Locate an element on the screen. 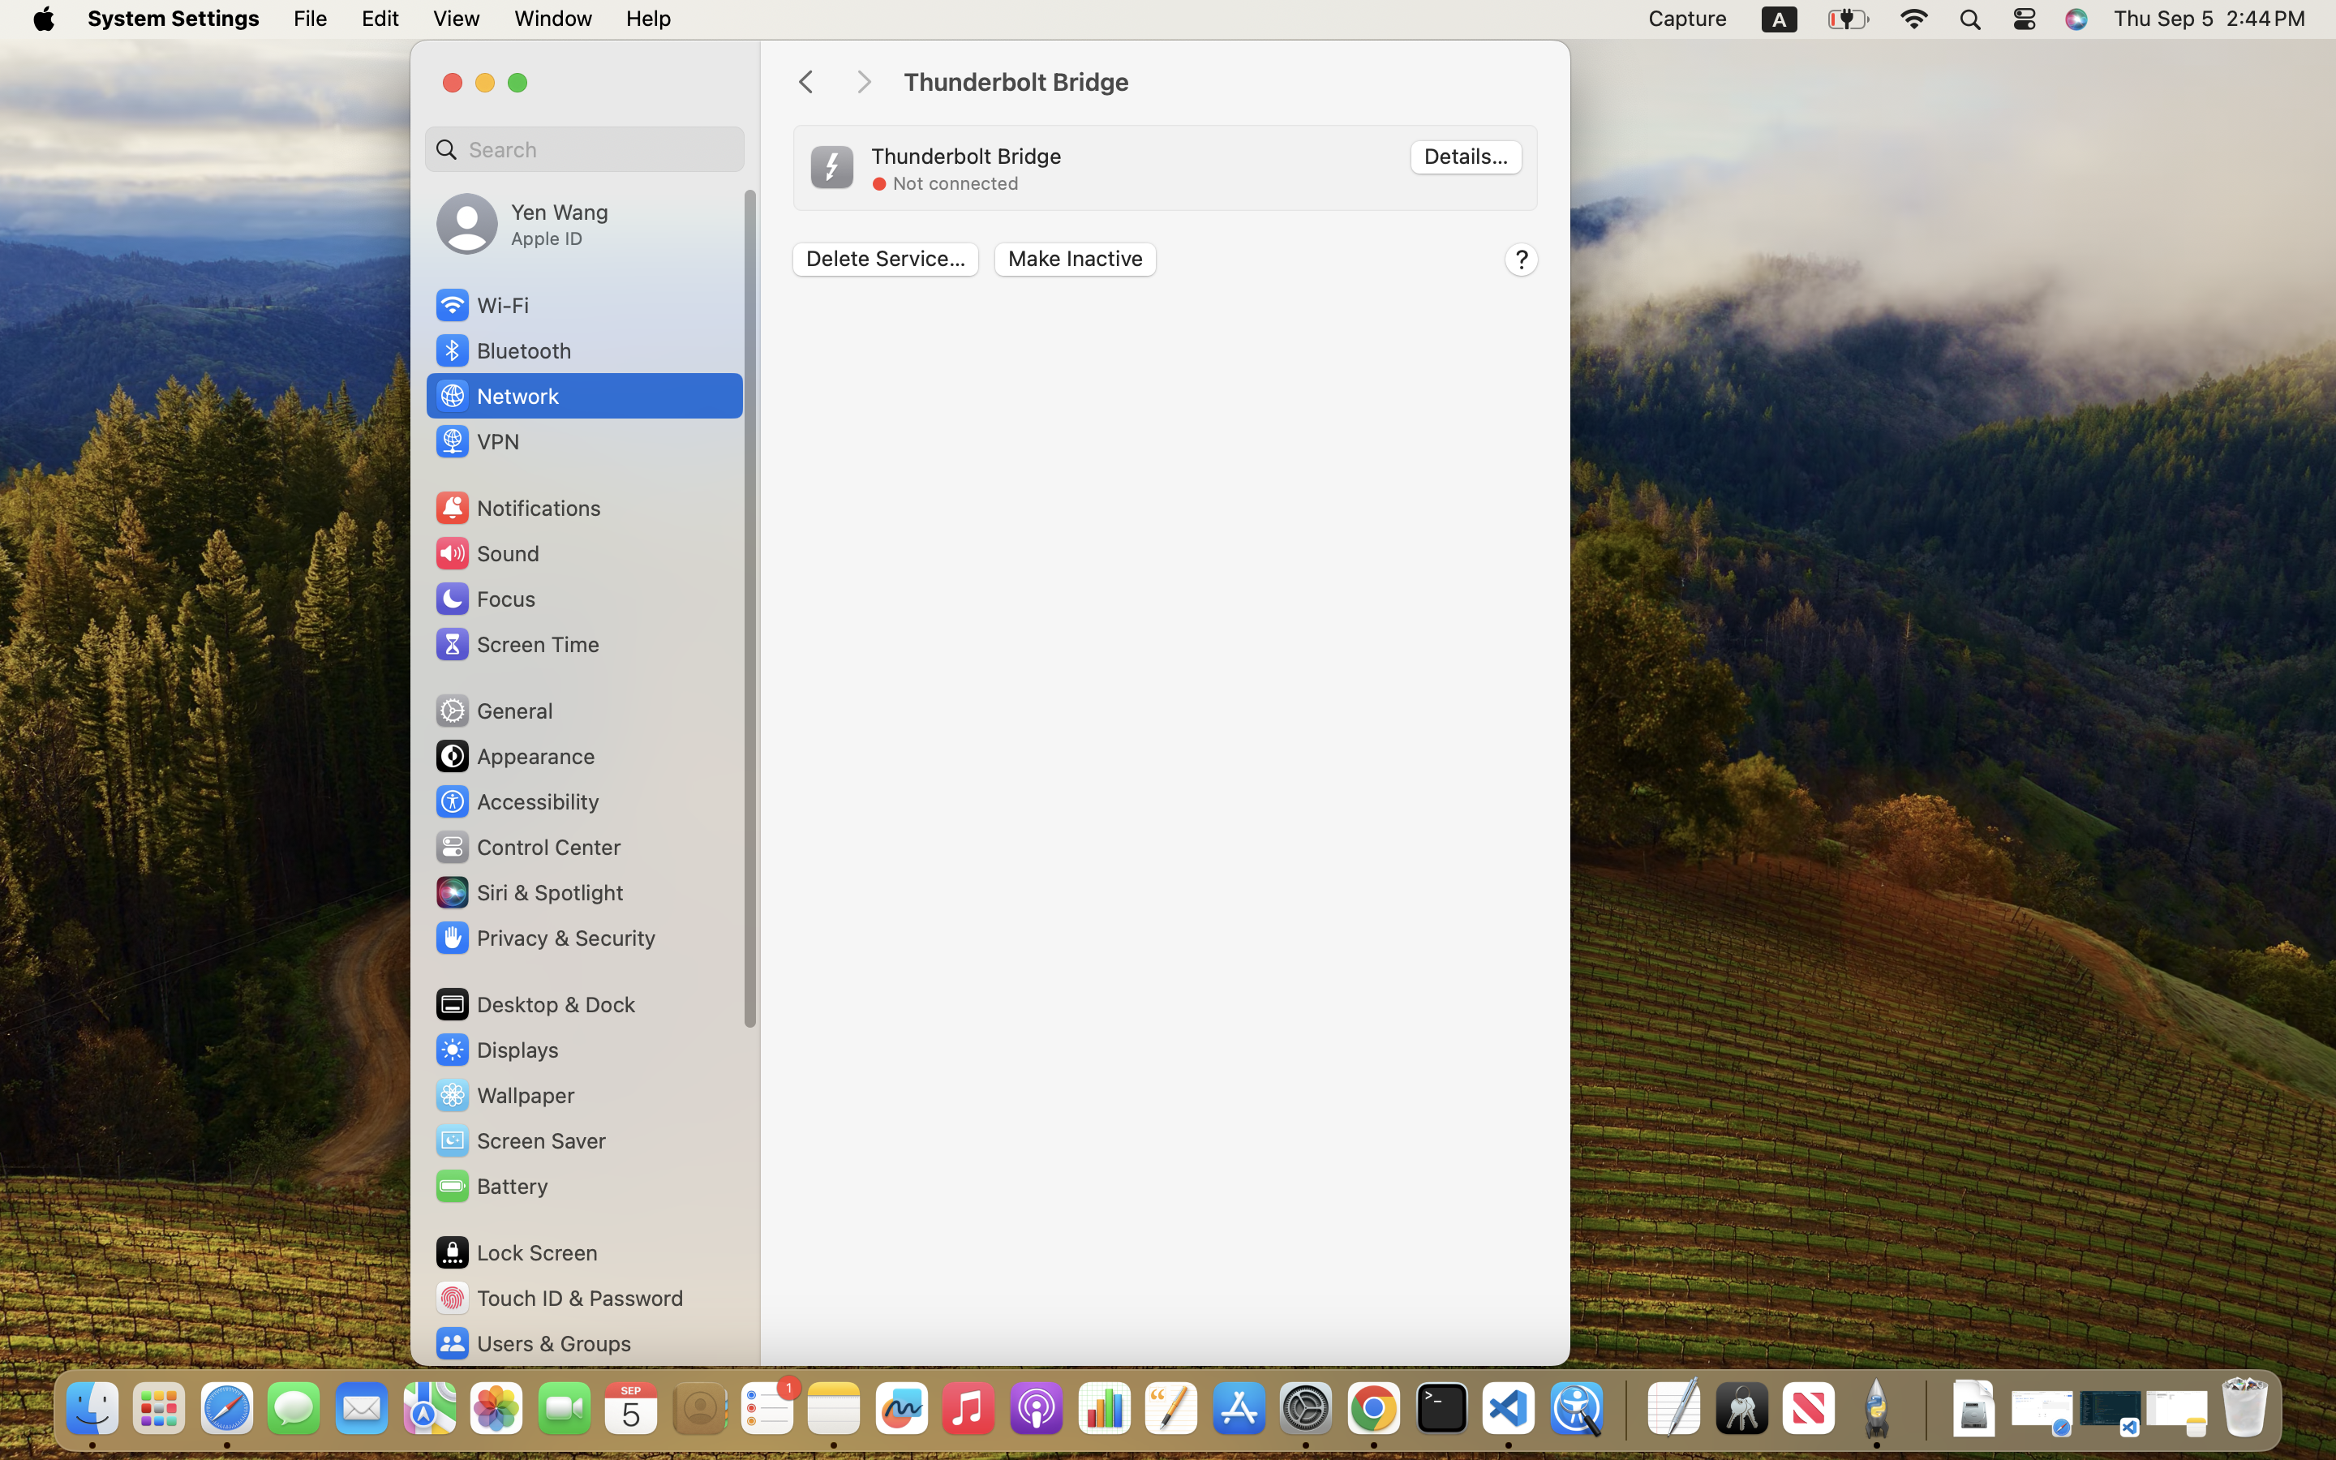  Battery is located at coordinates (491, 1186).